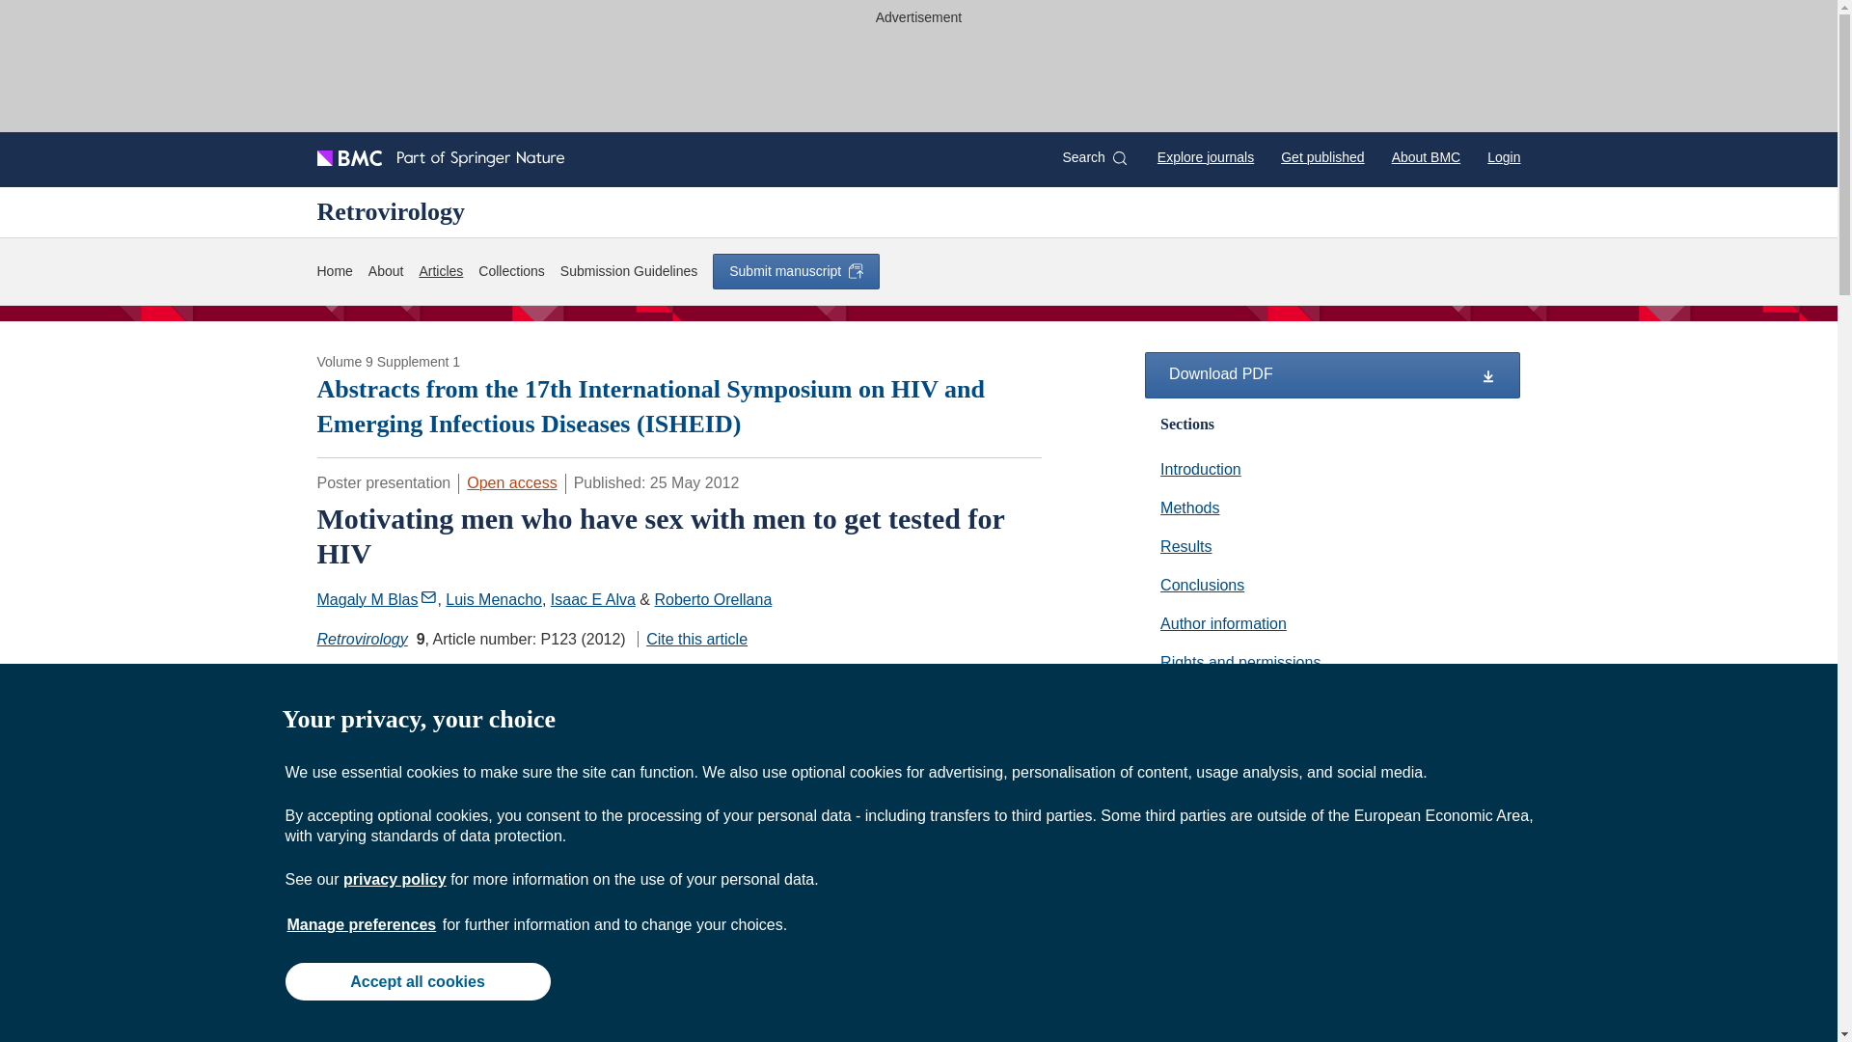  I want to click on Articles, so click(440, 271).